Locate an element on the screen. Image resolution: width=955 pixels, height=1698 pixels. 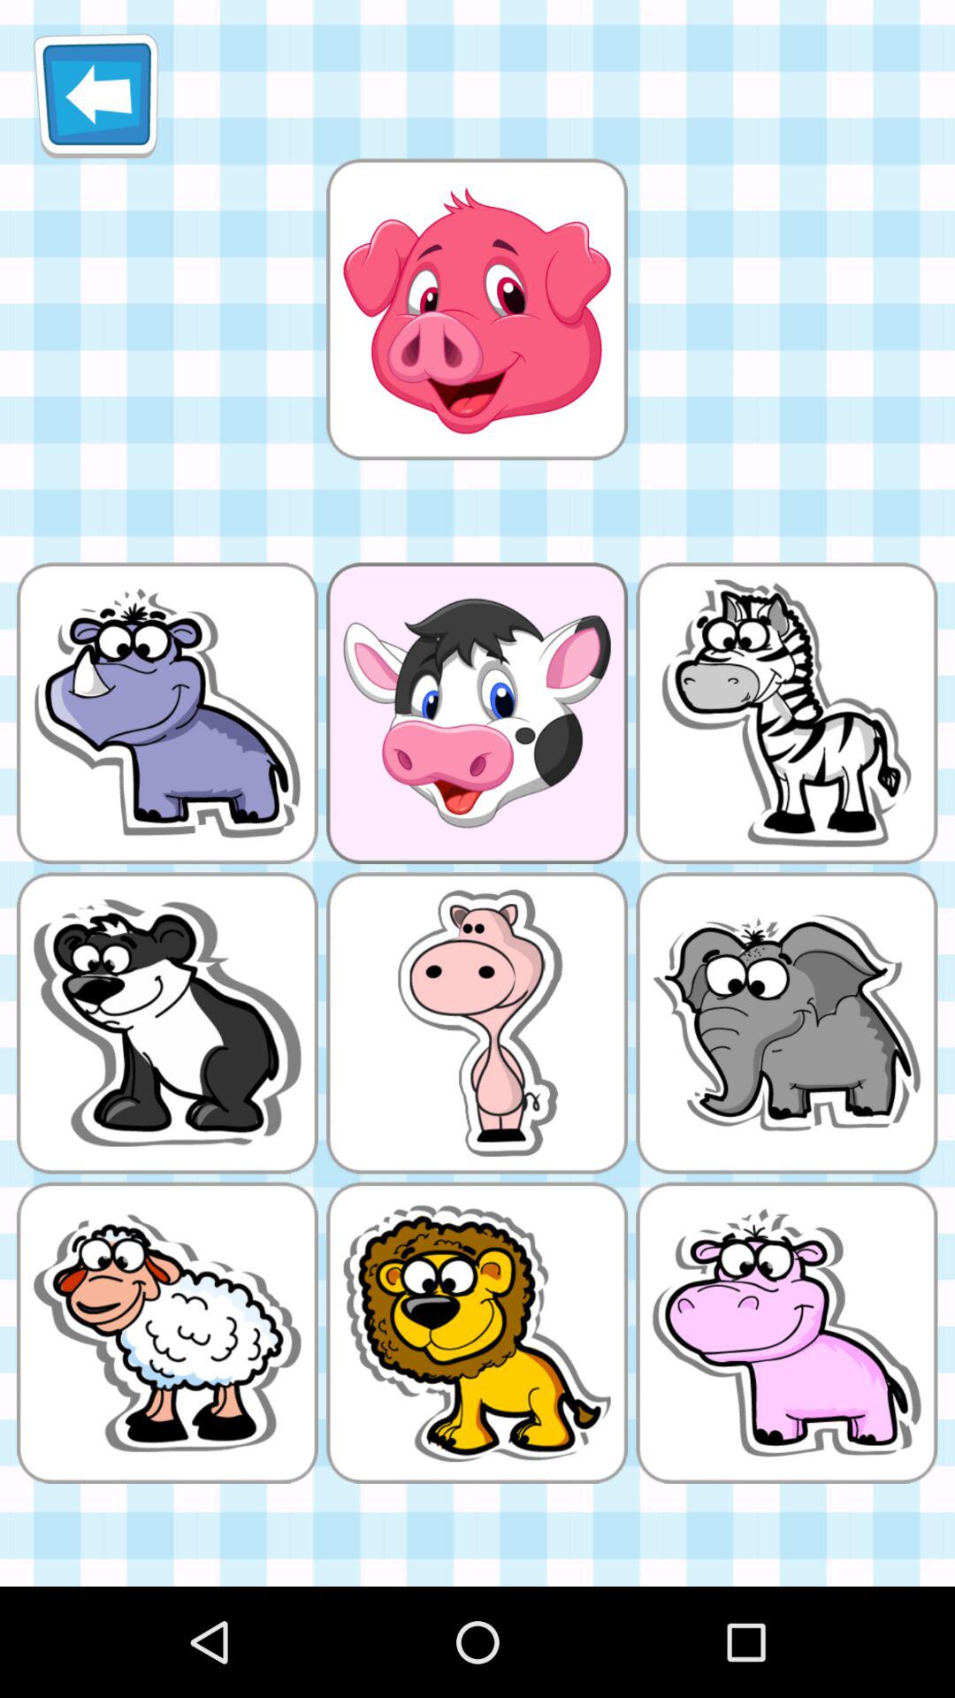
go back is located at coordinates (95, 96).